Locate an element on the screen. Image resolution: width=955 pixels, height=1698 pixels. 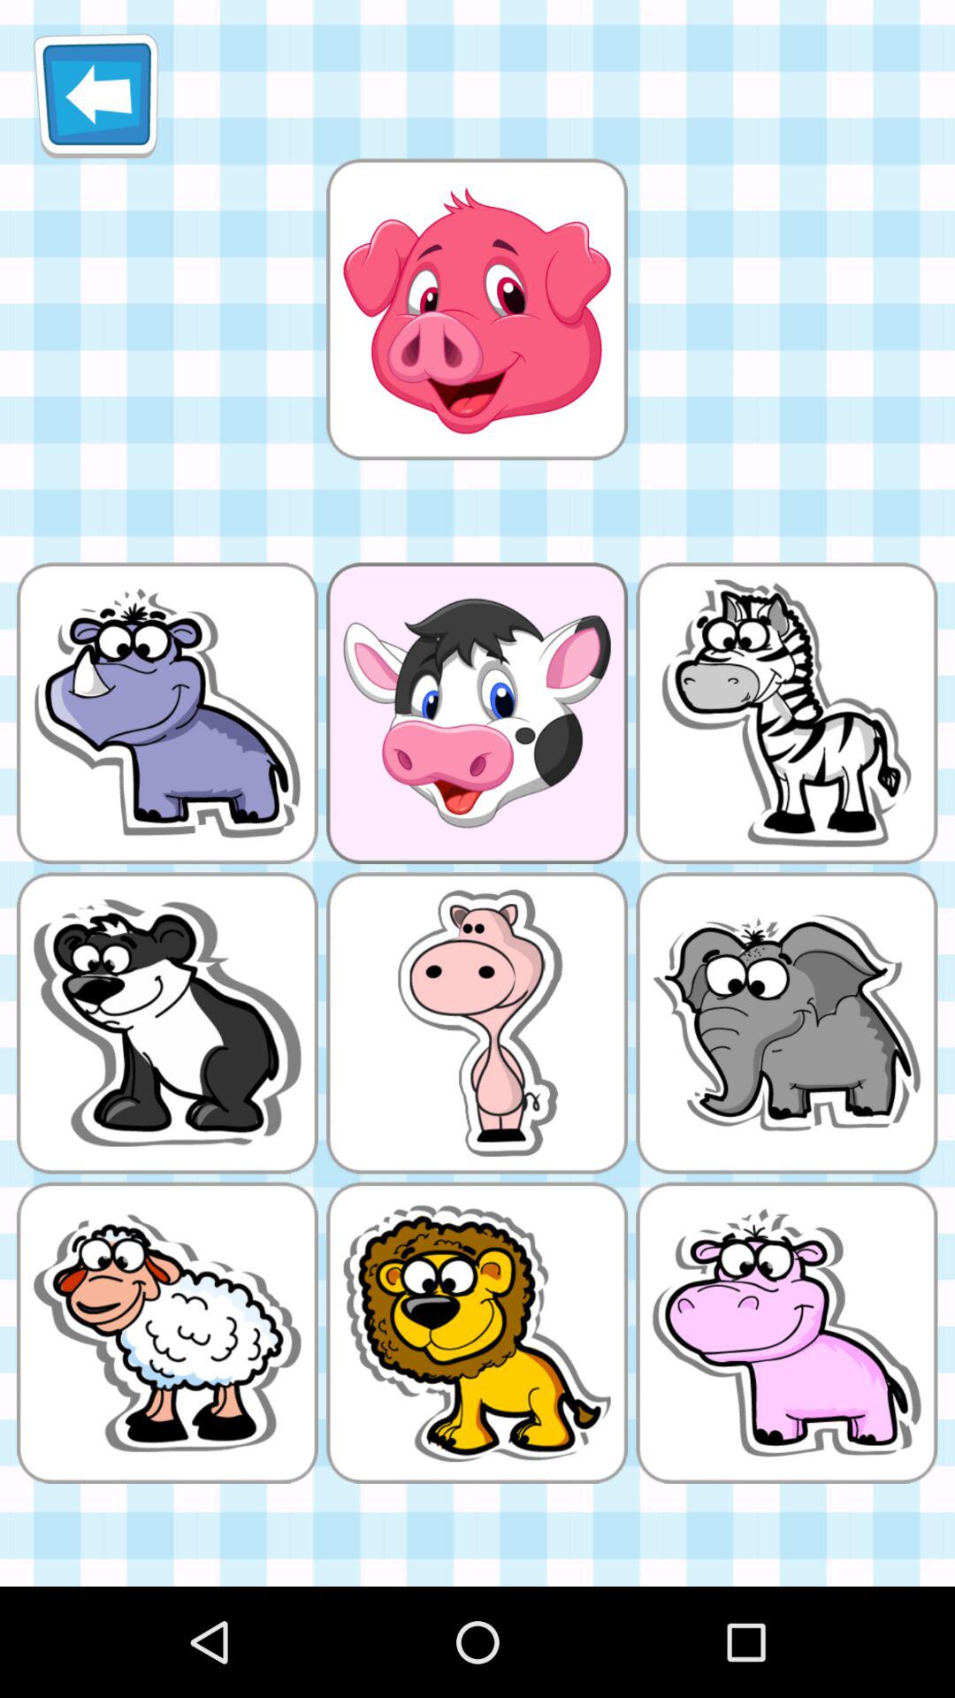
go back is located at coordinates (95, 96).